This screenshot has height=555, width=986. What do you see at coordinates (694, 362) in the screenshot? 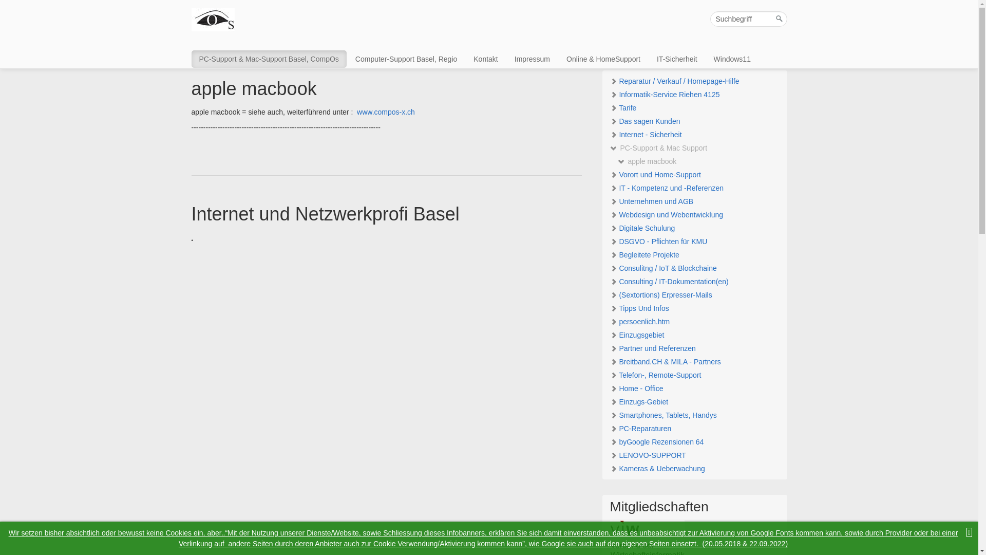
I see `  Breitband.CH & MILA - Partners` at bounding box center [694, 362].